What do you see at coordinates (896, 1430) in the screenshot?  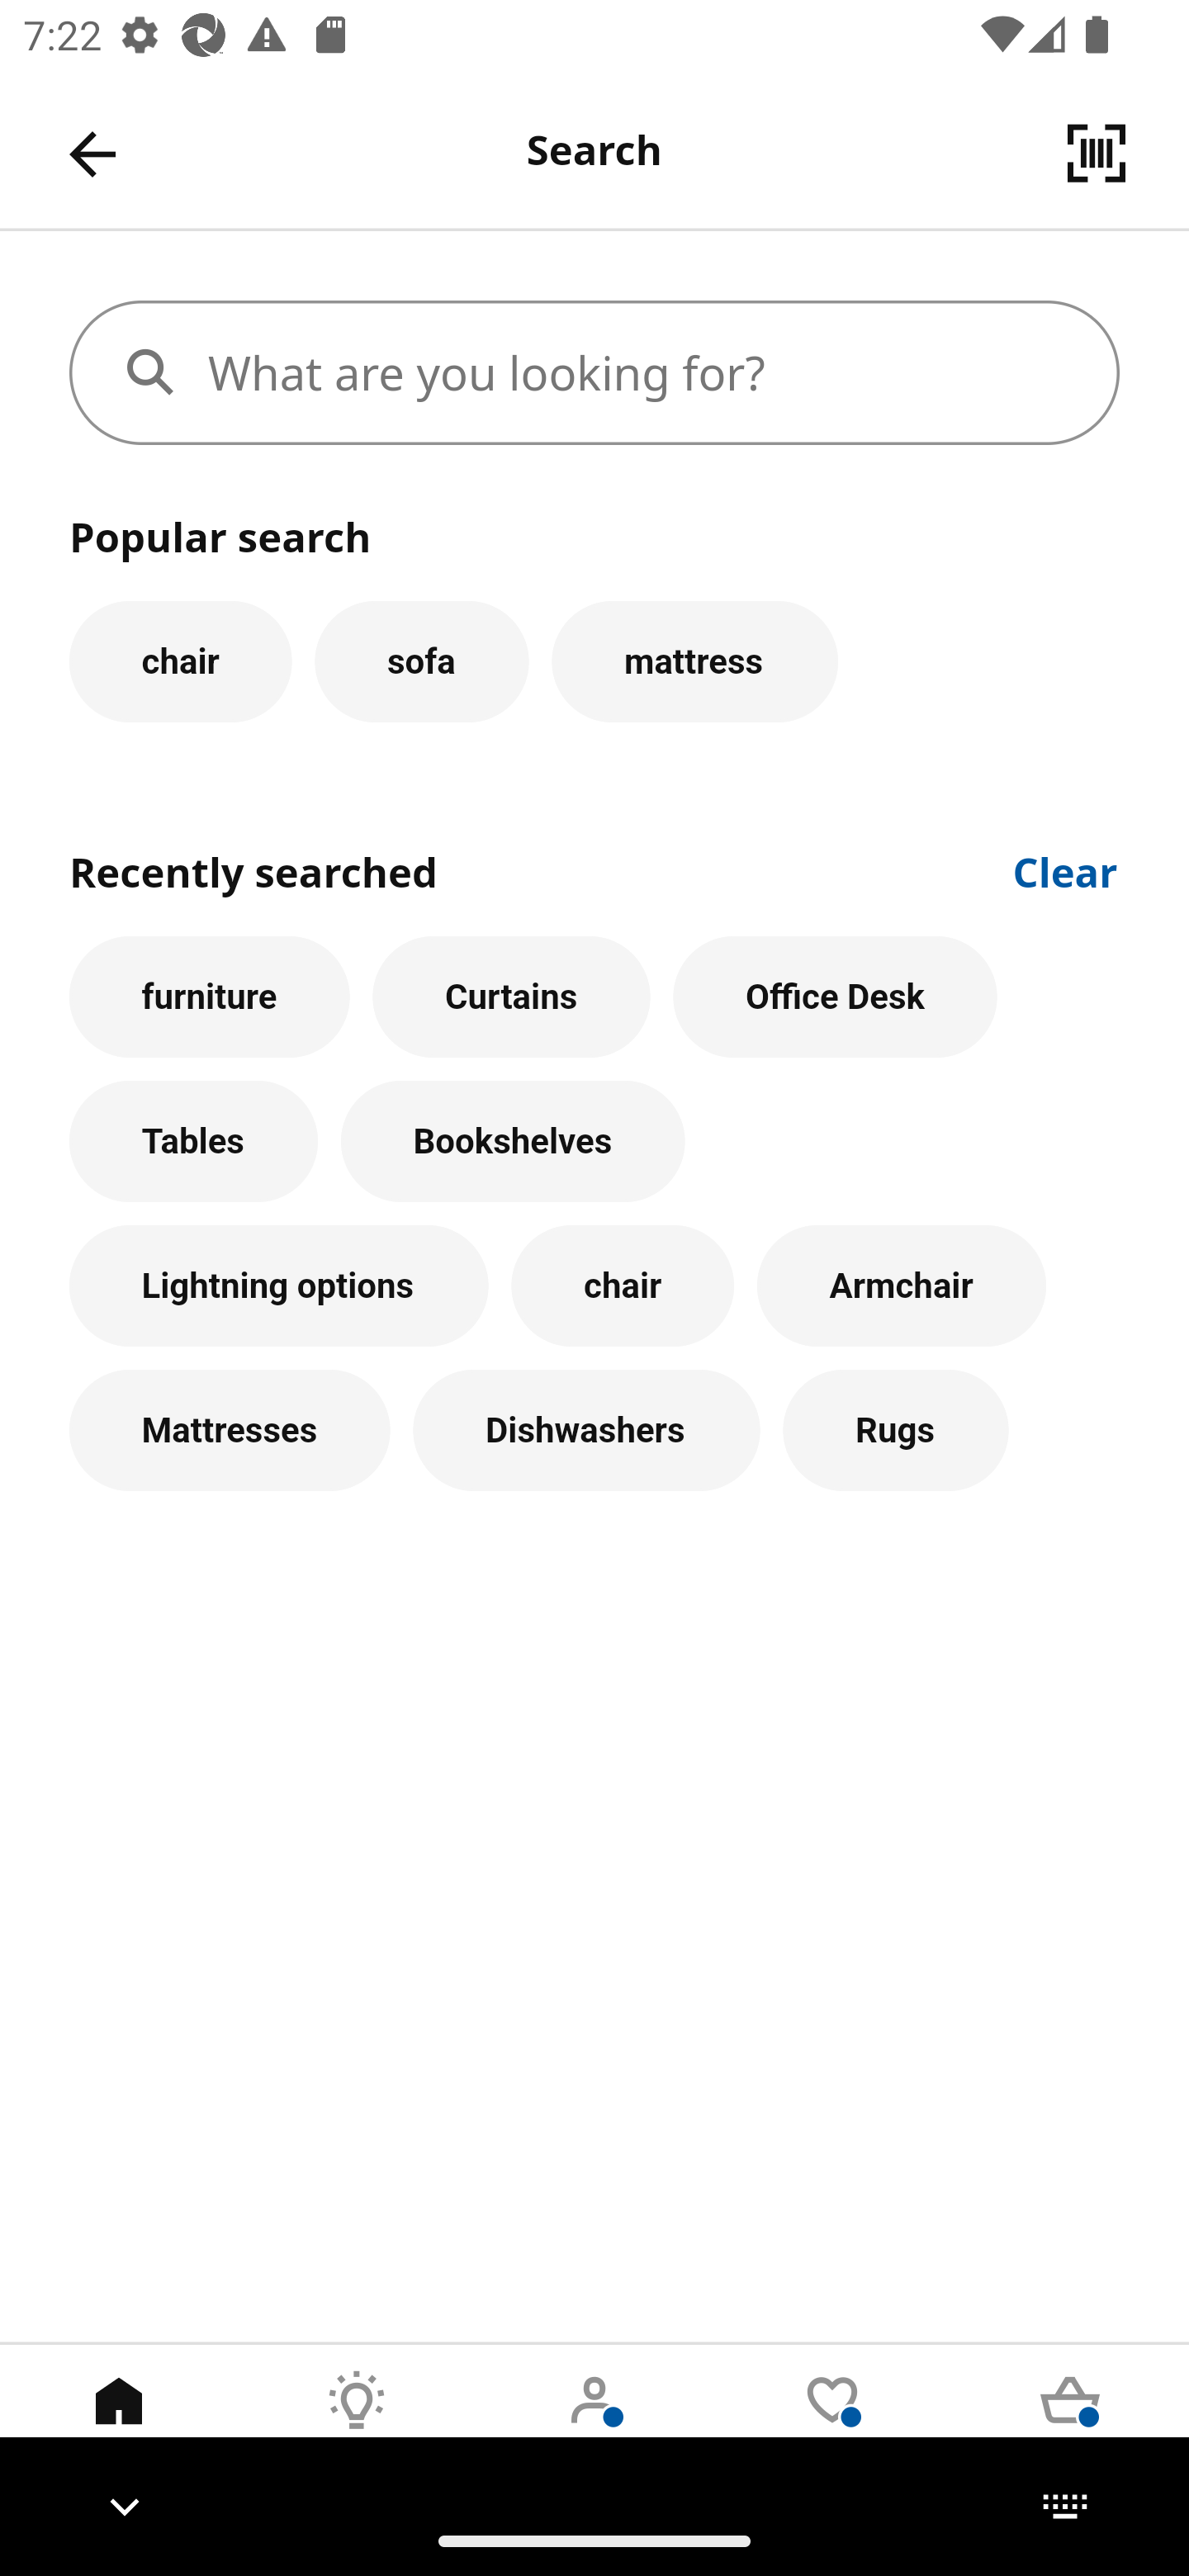 I see `Rugs` at bounding box center [896, 1430].